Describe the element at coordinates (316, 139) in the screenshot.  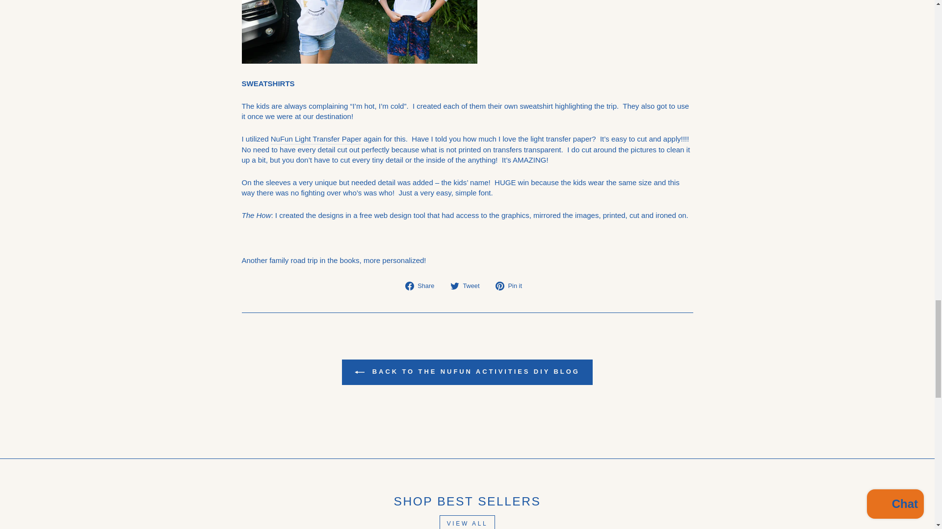
I see `NuFun DIY Light Transfer Paper` at that location.